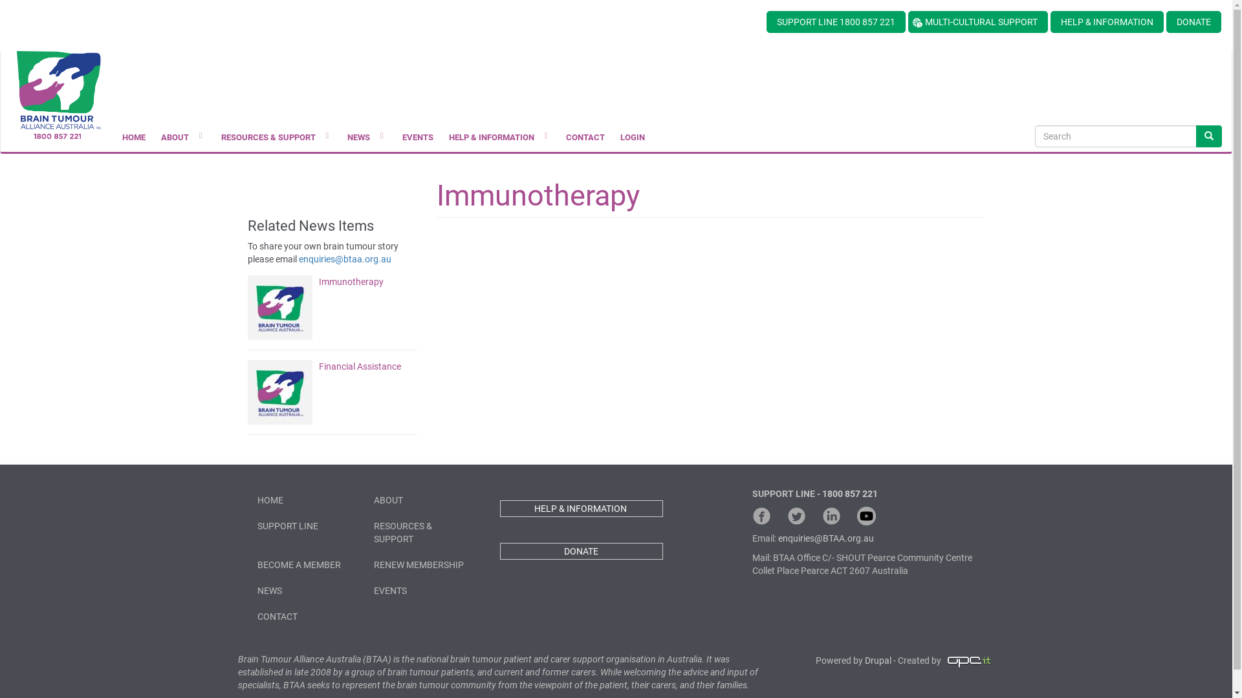  I want to click on 1800 857 221, so click(849, 494).